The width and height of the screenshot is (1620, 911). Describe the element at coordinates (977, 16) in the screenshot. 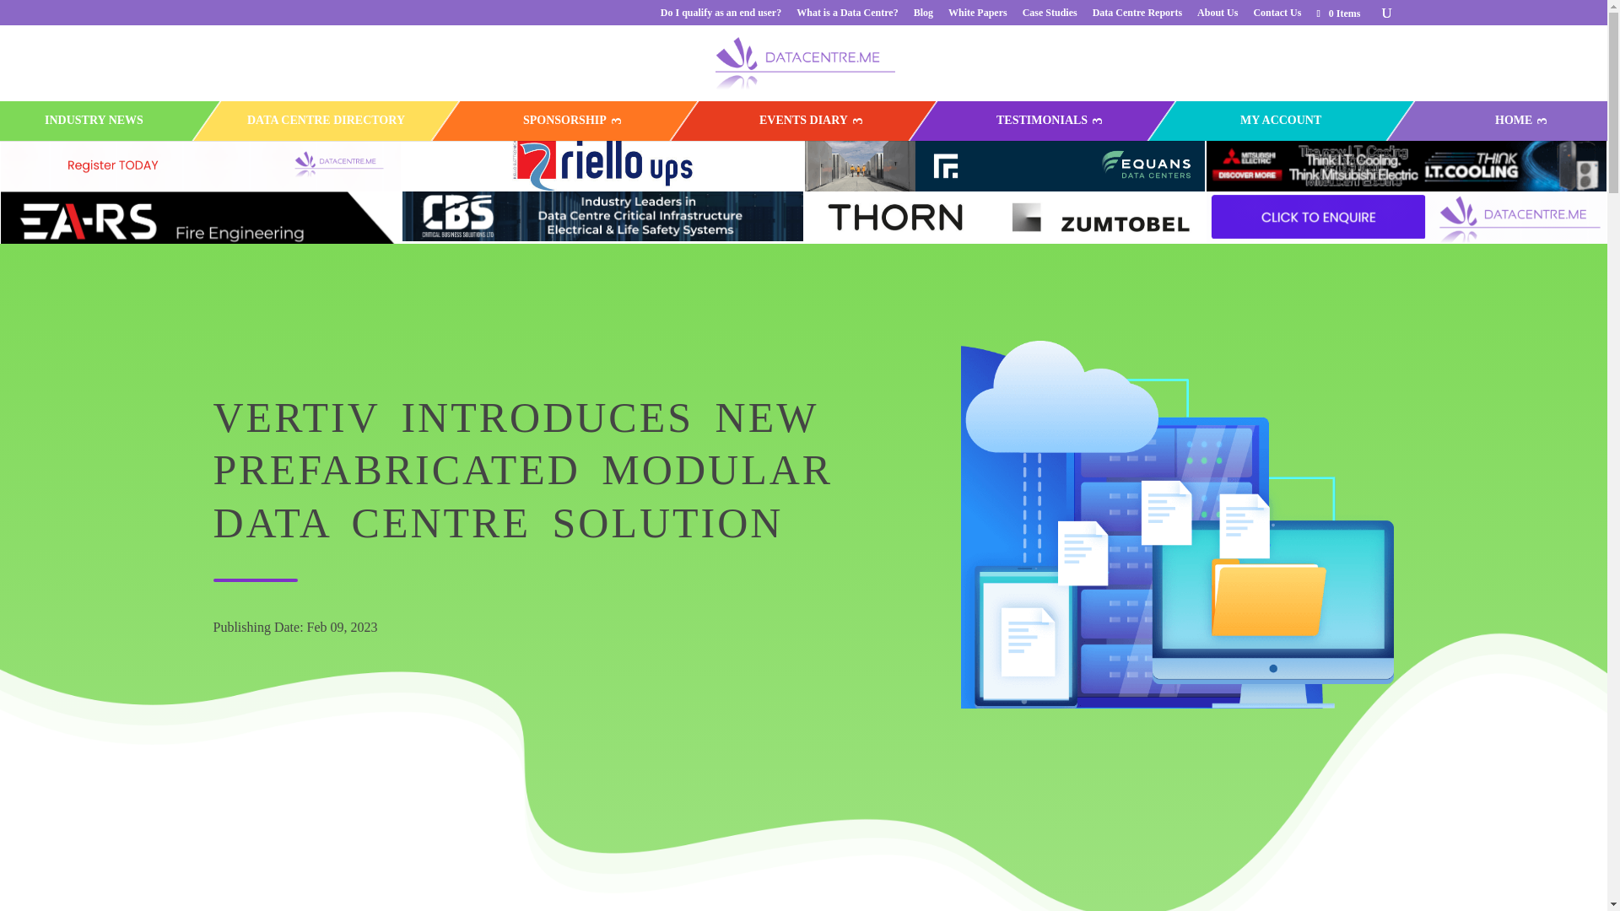

I see `White Papers` at that location.